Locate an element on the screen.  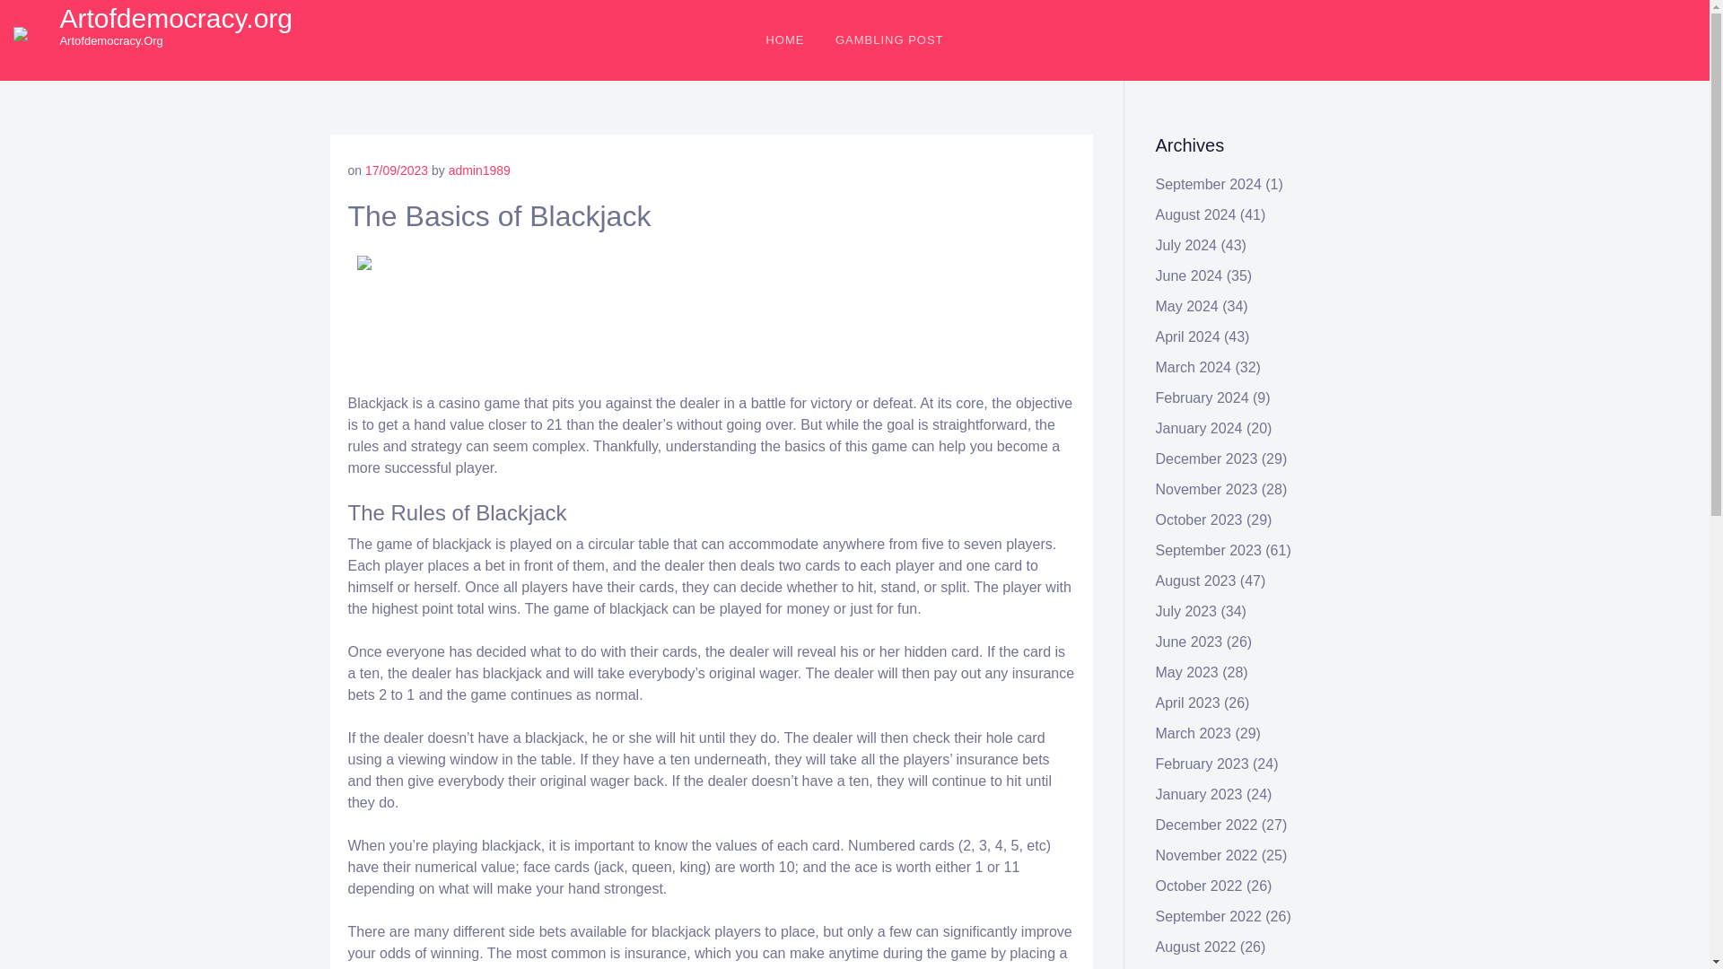
December 2023 is located at coordinates (1206, 458).